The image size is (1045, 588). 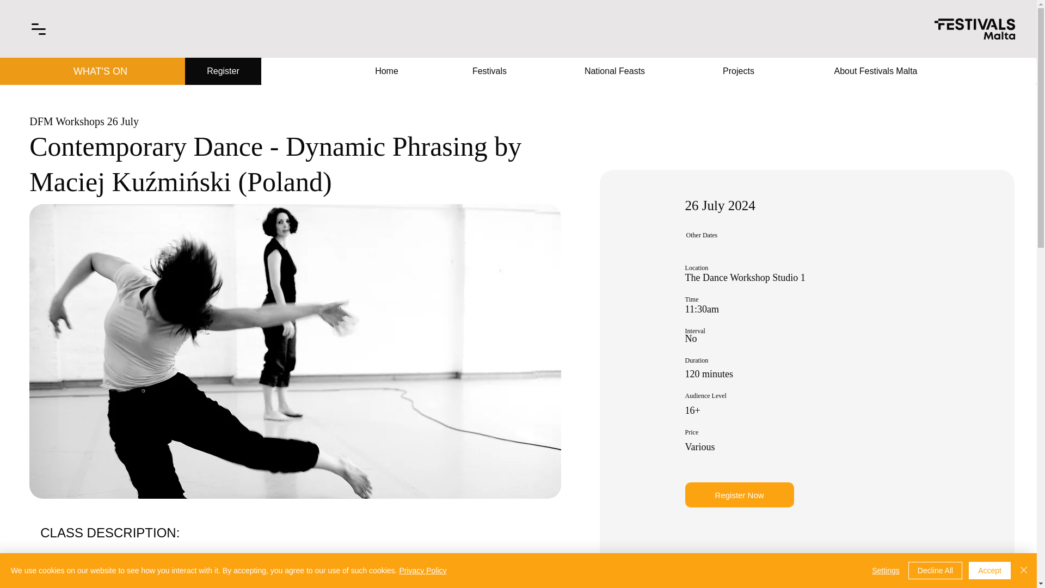 I want to click on Privacy Policy, so click(x=422, y=571).